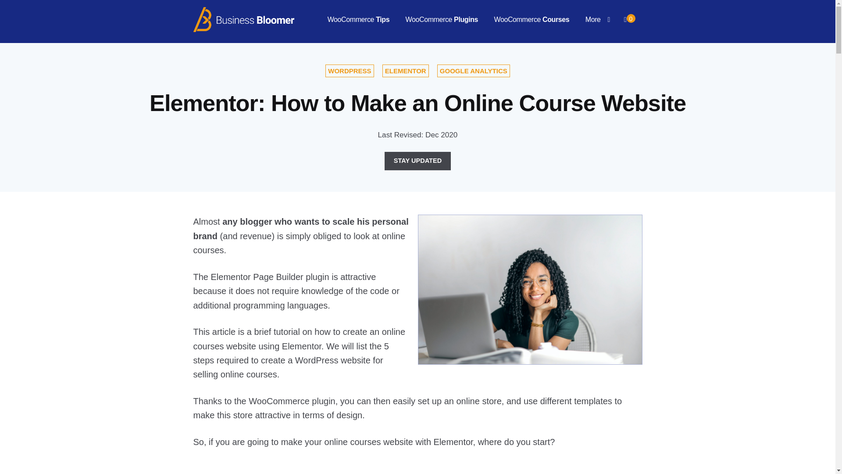 The height and width of the screenshot is (474, 842). What do you see at coordinates (417, 161) in the screenshot?
I see `STAY UPDATED` at bounding box center [417, 161].